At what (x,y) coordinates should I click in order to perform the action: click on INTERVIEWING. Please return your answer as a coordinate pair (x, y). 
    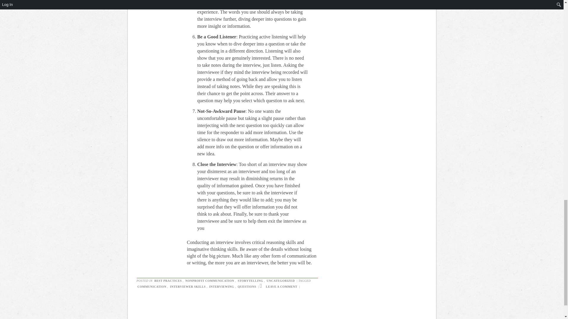
    Looking at the image, I should click on (222, 287).